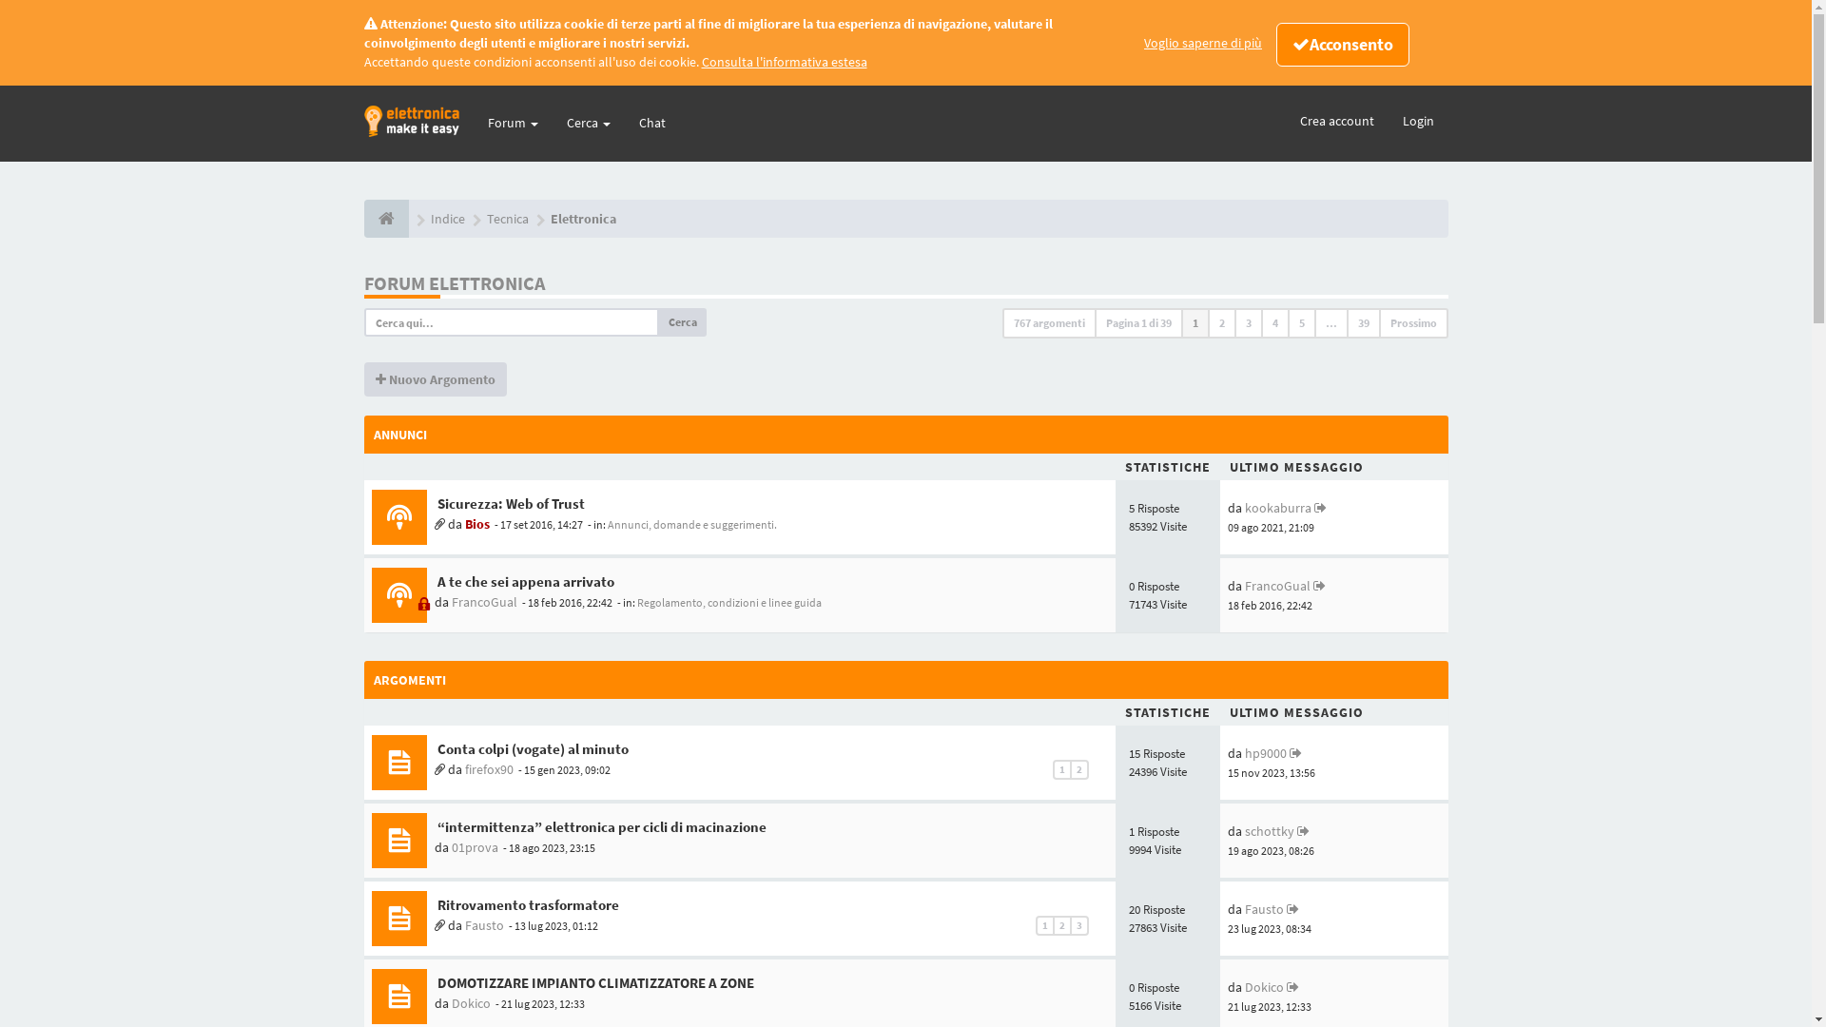  Describe the element at coordinates (1343, 45) in the screenshot. I see `Acconsento` at that location.